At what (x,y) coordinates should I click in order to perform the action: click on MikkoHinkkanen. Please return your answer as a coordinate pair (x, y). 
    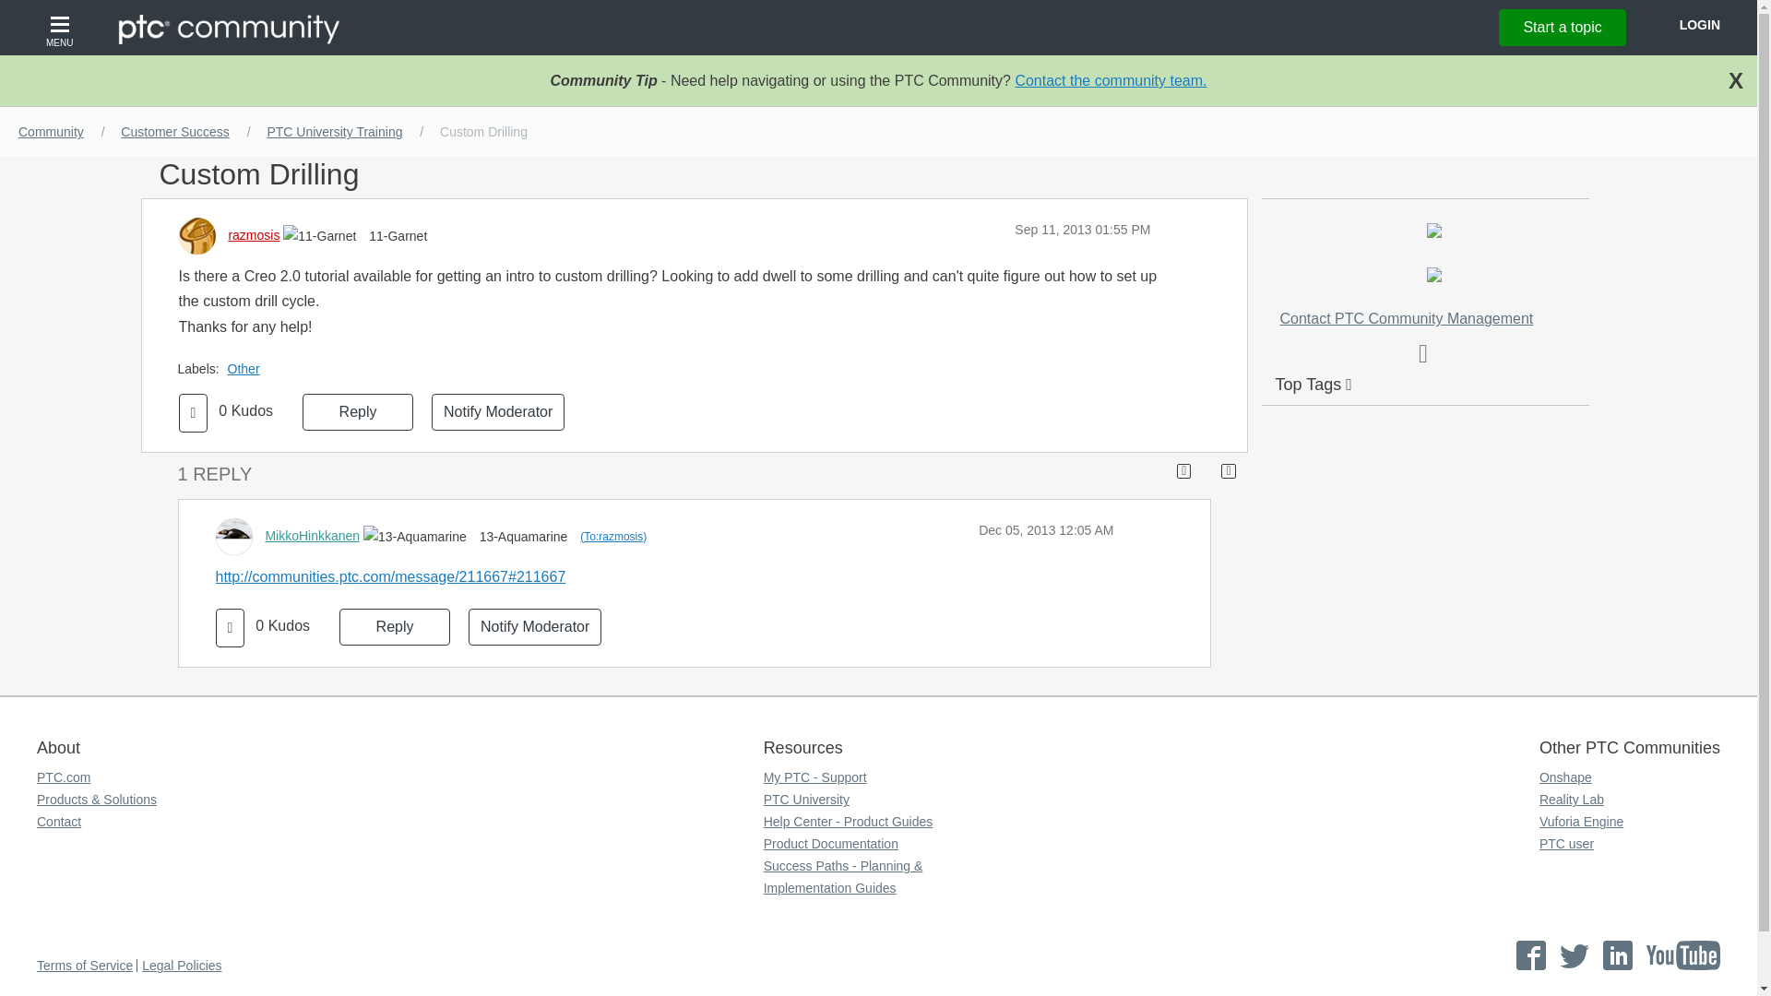
    Looking at the image, I should click on (312, 535).